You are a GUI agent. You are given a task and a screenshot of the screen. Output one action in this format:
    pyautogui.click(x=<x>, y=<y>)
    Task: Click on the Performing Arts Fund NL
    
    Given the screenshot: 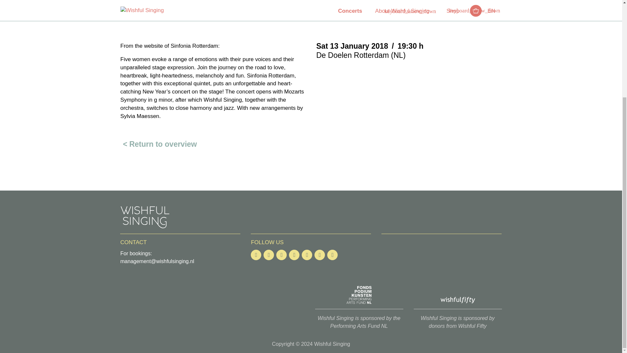 What is the action you would take?
    pyautogui.click(x=359, y=295)
    